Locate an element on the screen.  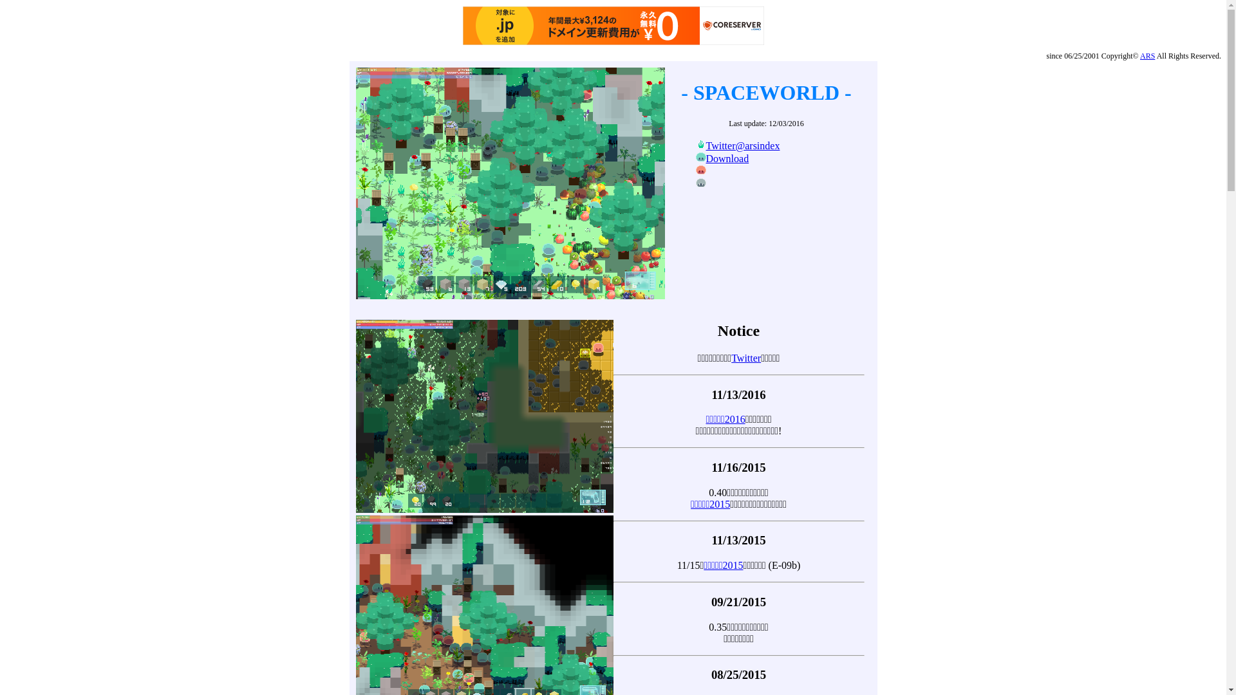
ARS is located at coordinates (1147, 56).